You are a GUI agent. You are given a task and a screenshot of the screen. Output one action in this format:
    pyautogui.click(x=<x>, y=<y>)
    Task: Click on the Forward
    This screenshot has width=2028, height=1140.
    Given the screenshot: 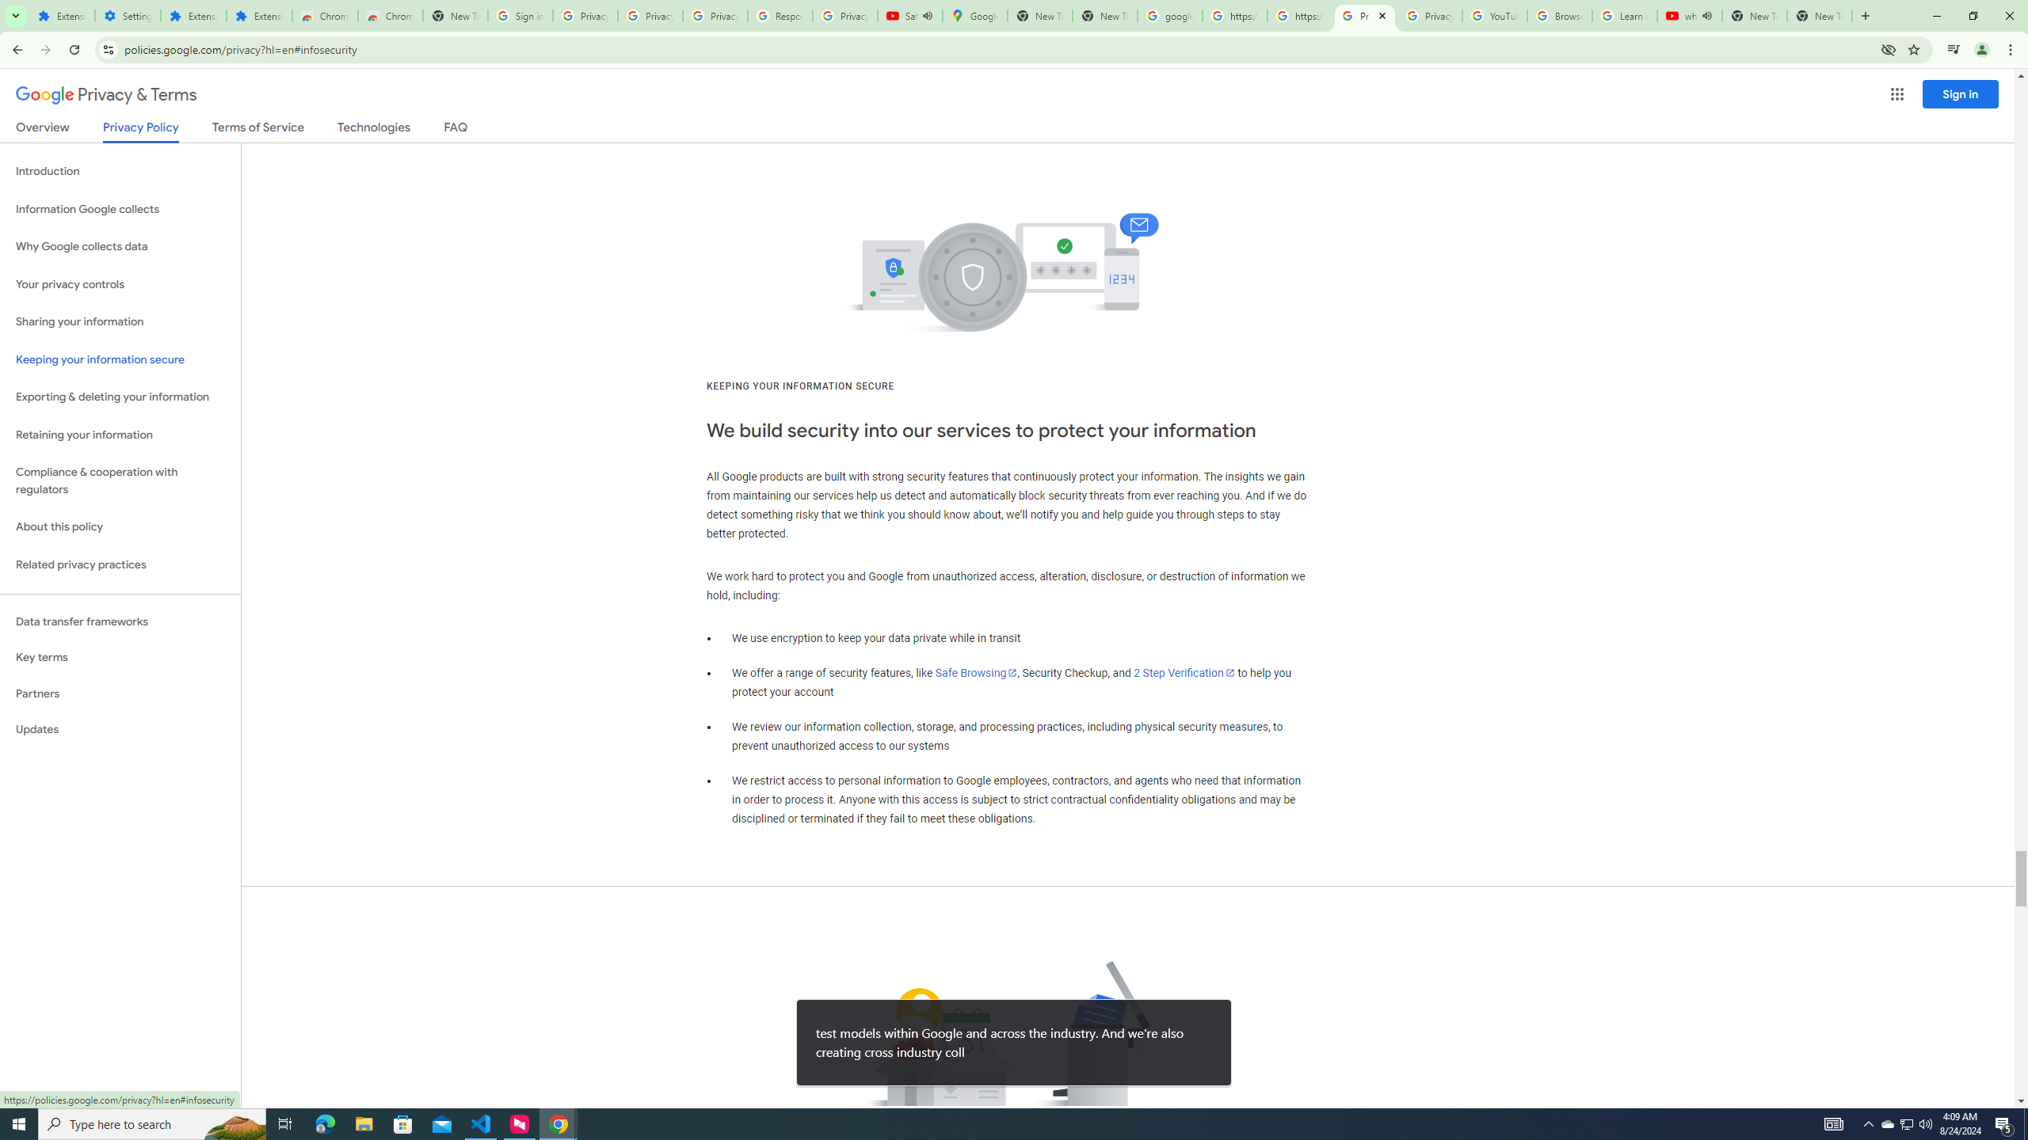 What is the action you would take?
    pyautogui.click(x=45, y=50)
    